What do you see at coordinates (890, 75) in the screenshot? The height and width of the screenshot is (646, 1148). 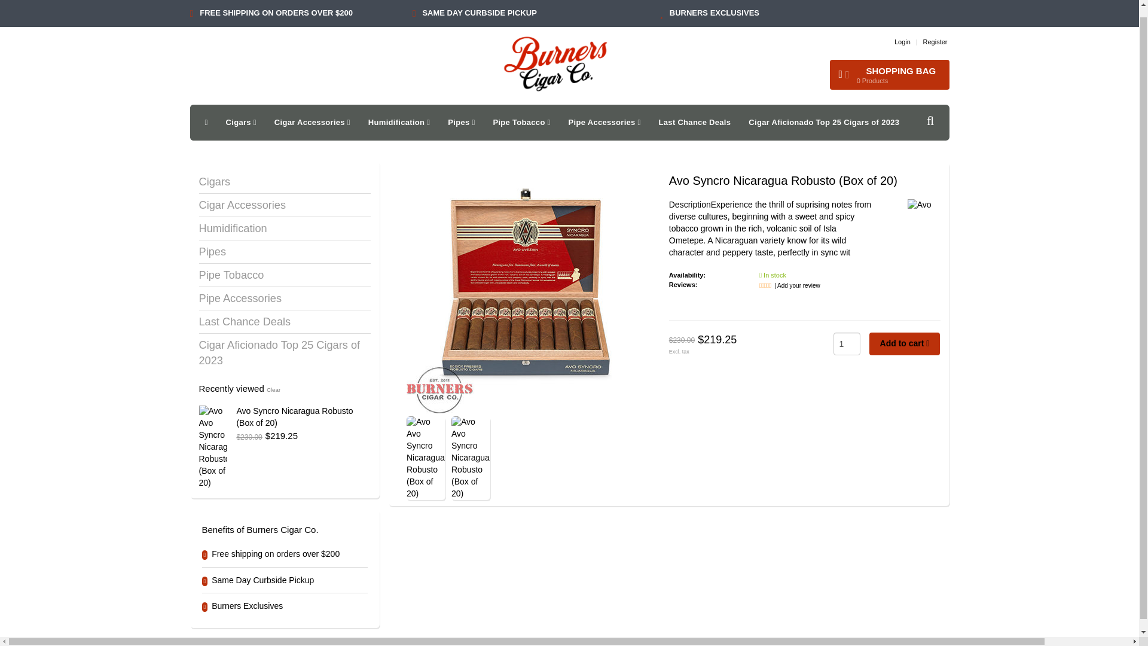 I see `Cigars` at bounding box center [890, 75].